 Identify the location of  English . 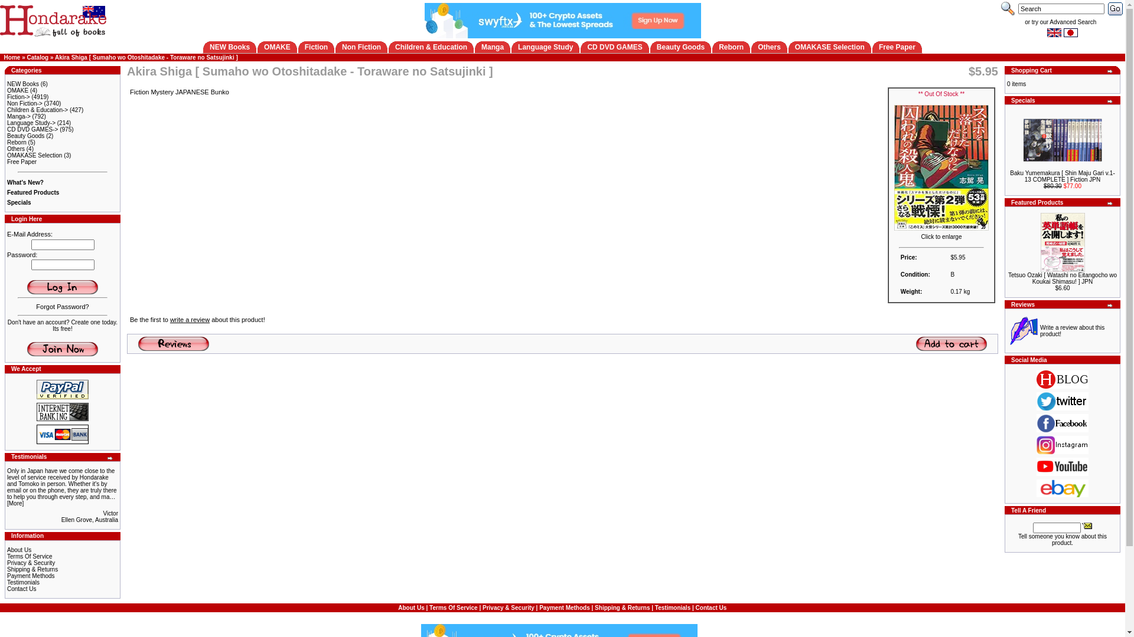
(1054, 33).